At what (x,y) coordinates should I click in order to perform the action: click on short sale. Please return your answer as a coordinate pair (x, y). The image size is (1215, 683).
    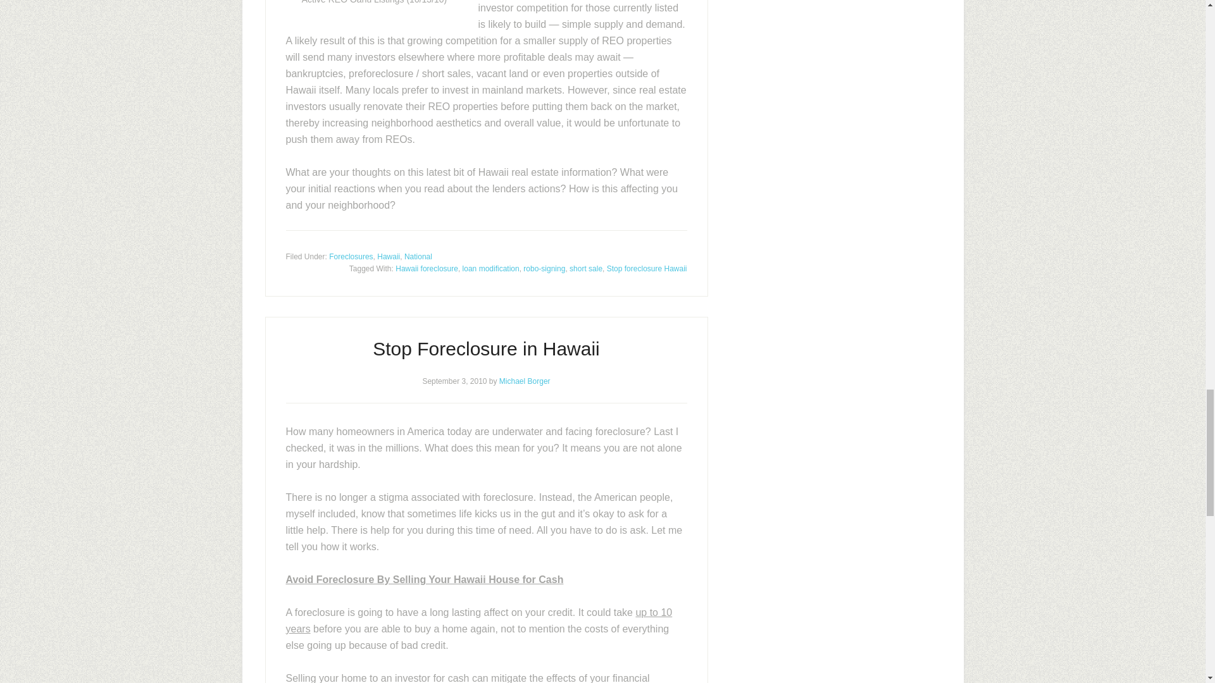
    Looking at the image, I should click on (586, 268).